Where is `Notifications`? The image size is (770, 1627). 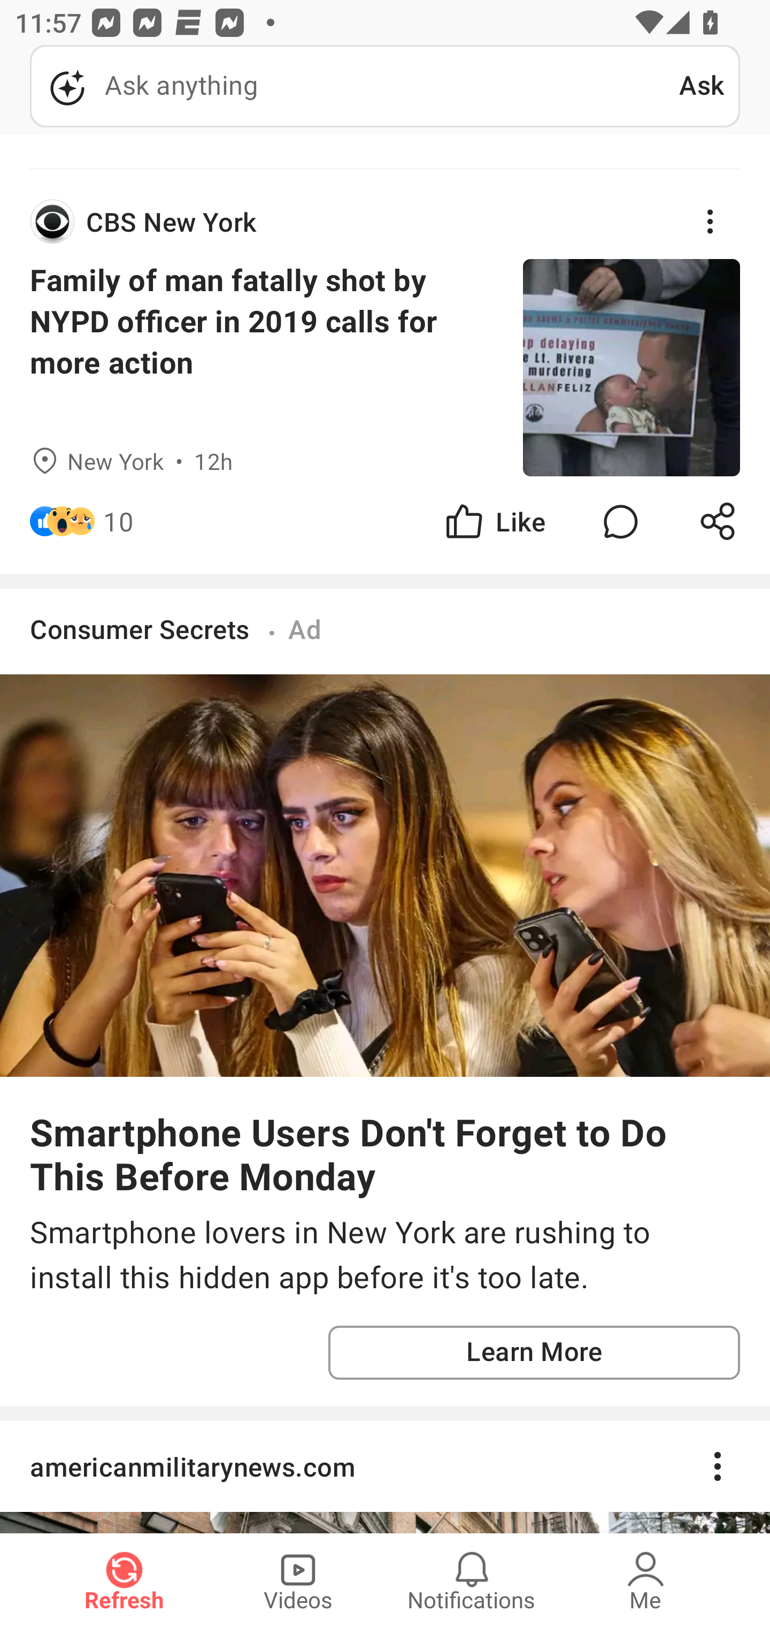 Notifications is located at coordinates (472, 1580).